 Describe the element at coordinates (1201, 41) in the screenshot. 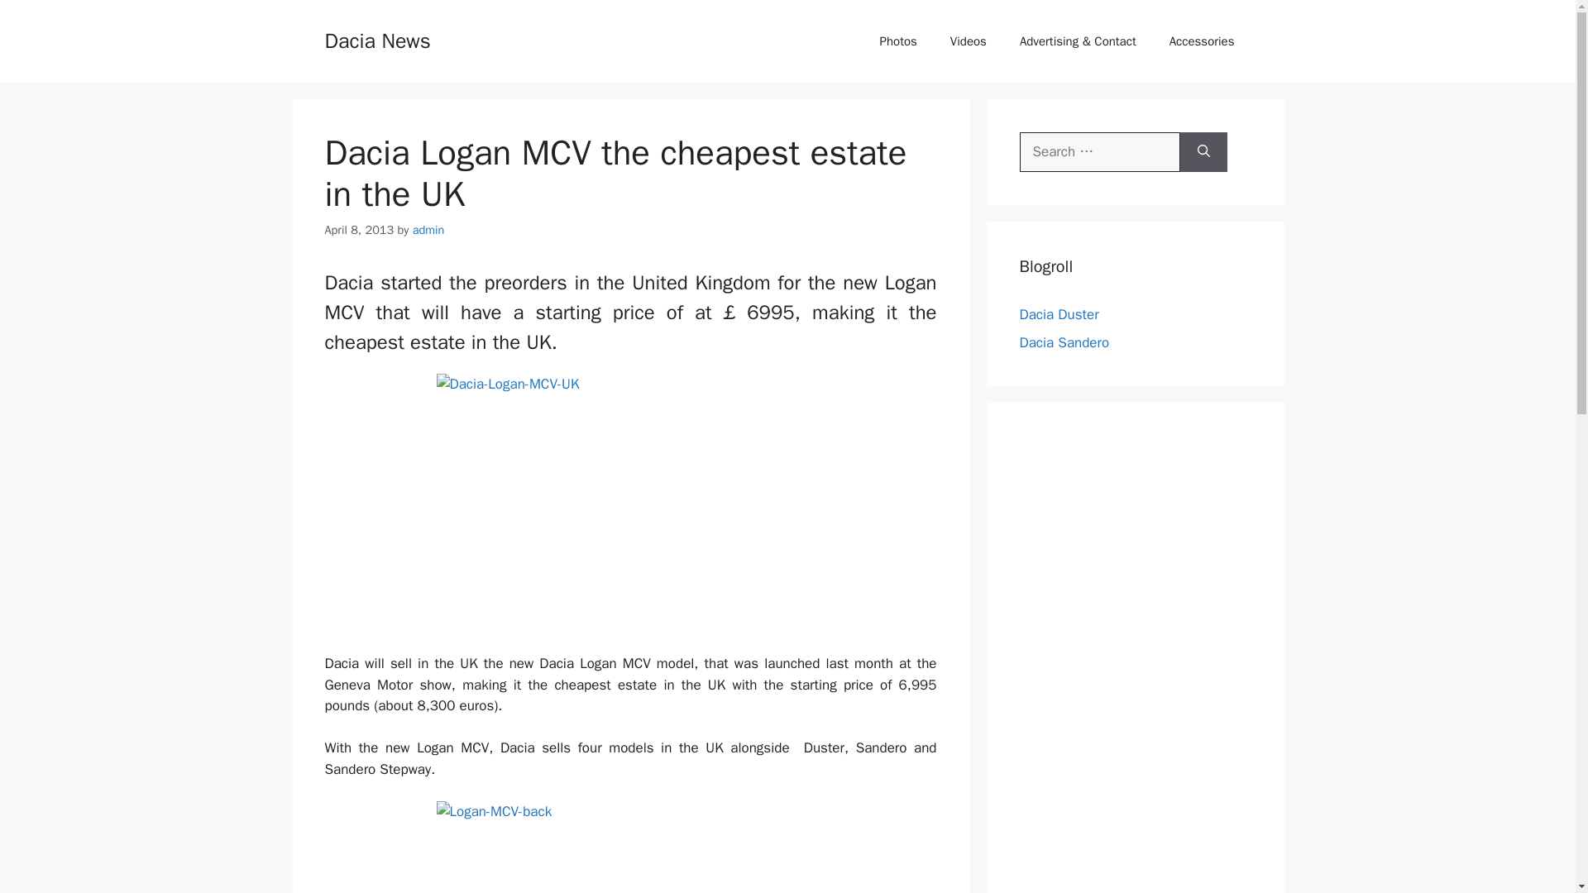

I see `Accessories` at that location.